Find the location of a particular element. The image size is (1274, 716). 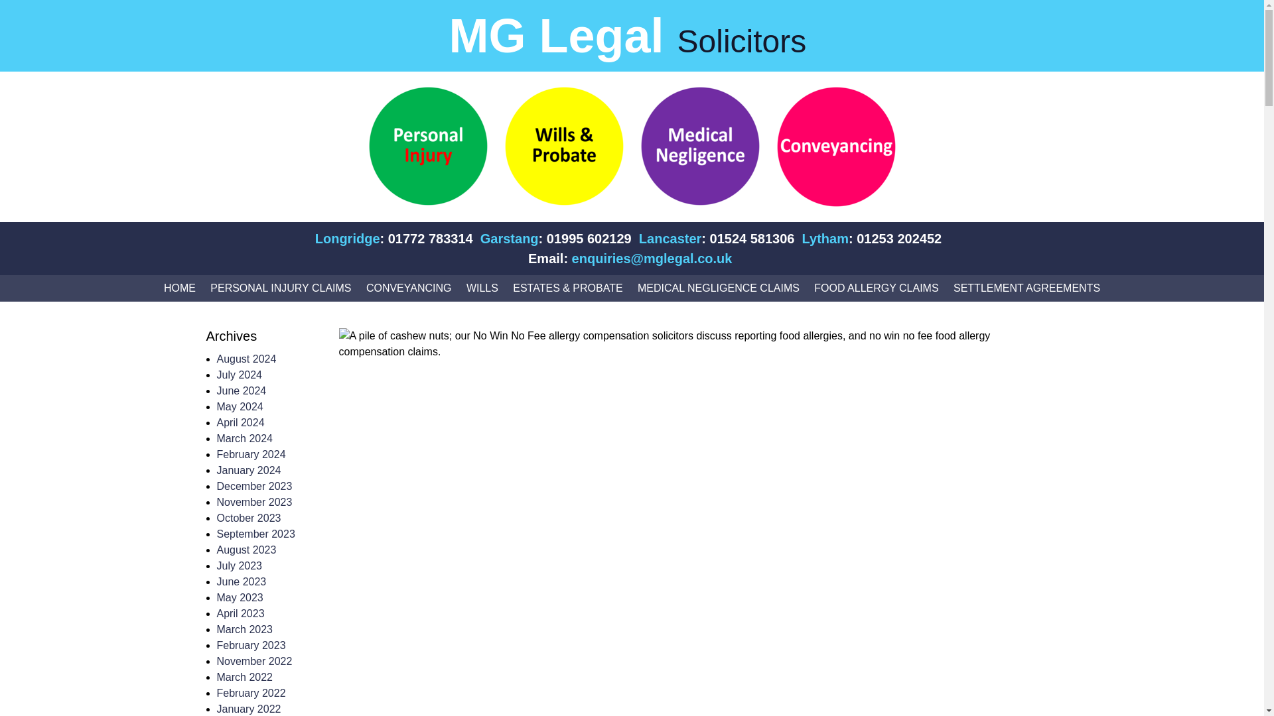

Lancaster is located at coordinates (670, 240).